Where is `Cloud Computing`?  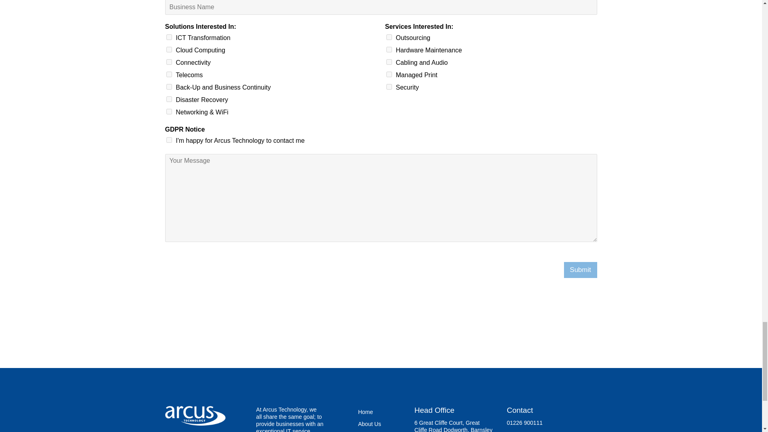 Cloud Computing is located at coordinates (169, 49).